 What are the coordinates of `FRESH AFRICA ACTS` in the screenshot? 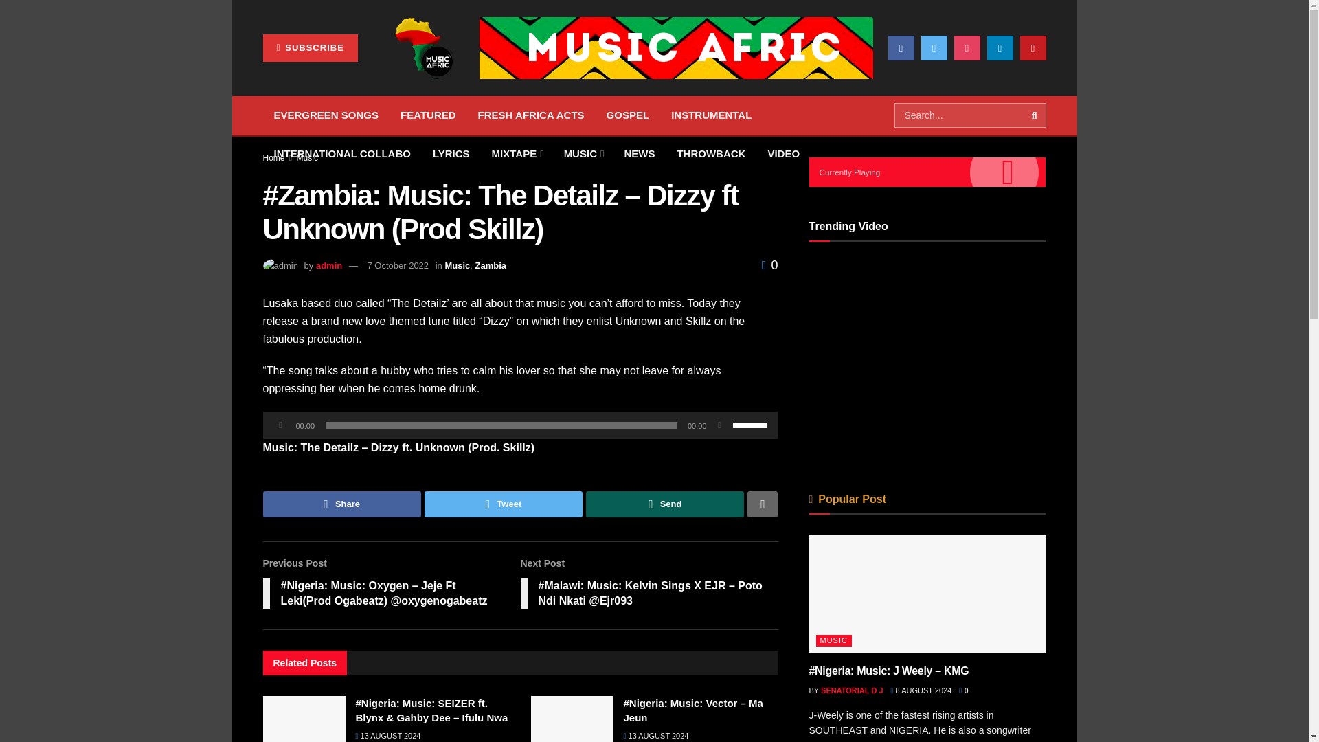 It's located at (531, 115).